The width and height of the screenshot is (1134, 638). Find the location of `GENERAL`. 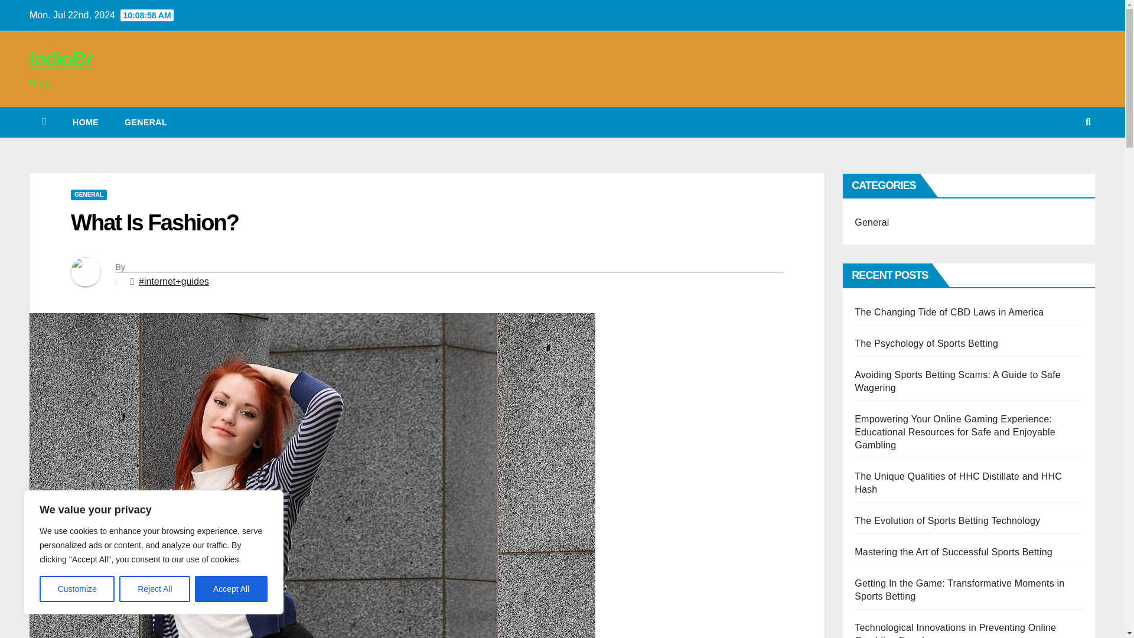

GENERAL is located at coordinates (89, 195).